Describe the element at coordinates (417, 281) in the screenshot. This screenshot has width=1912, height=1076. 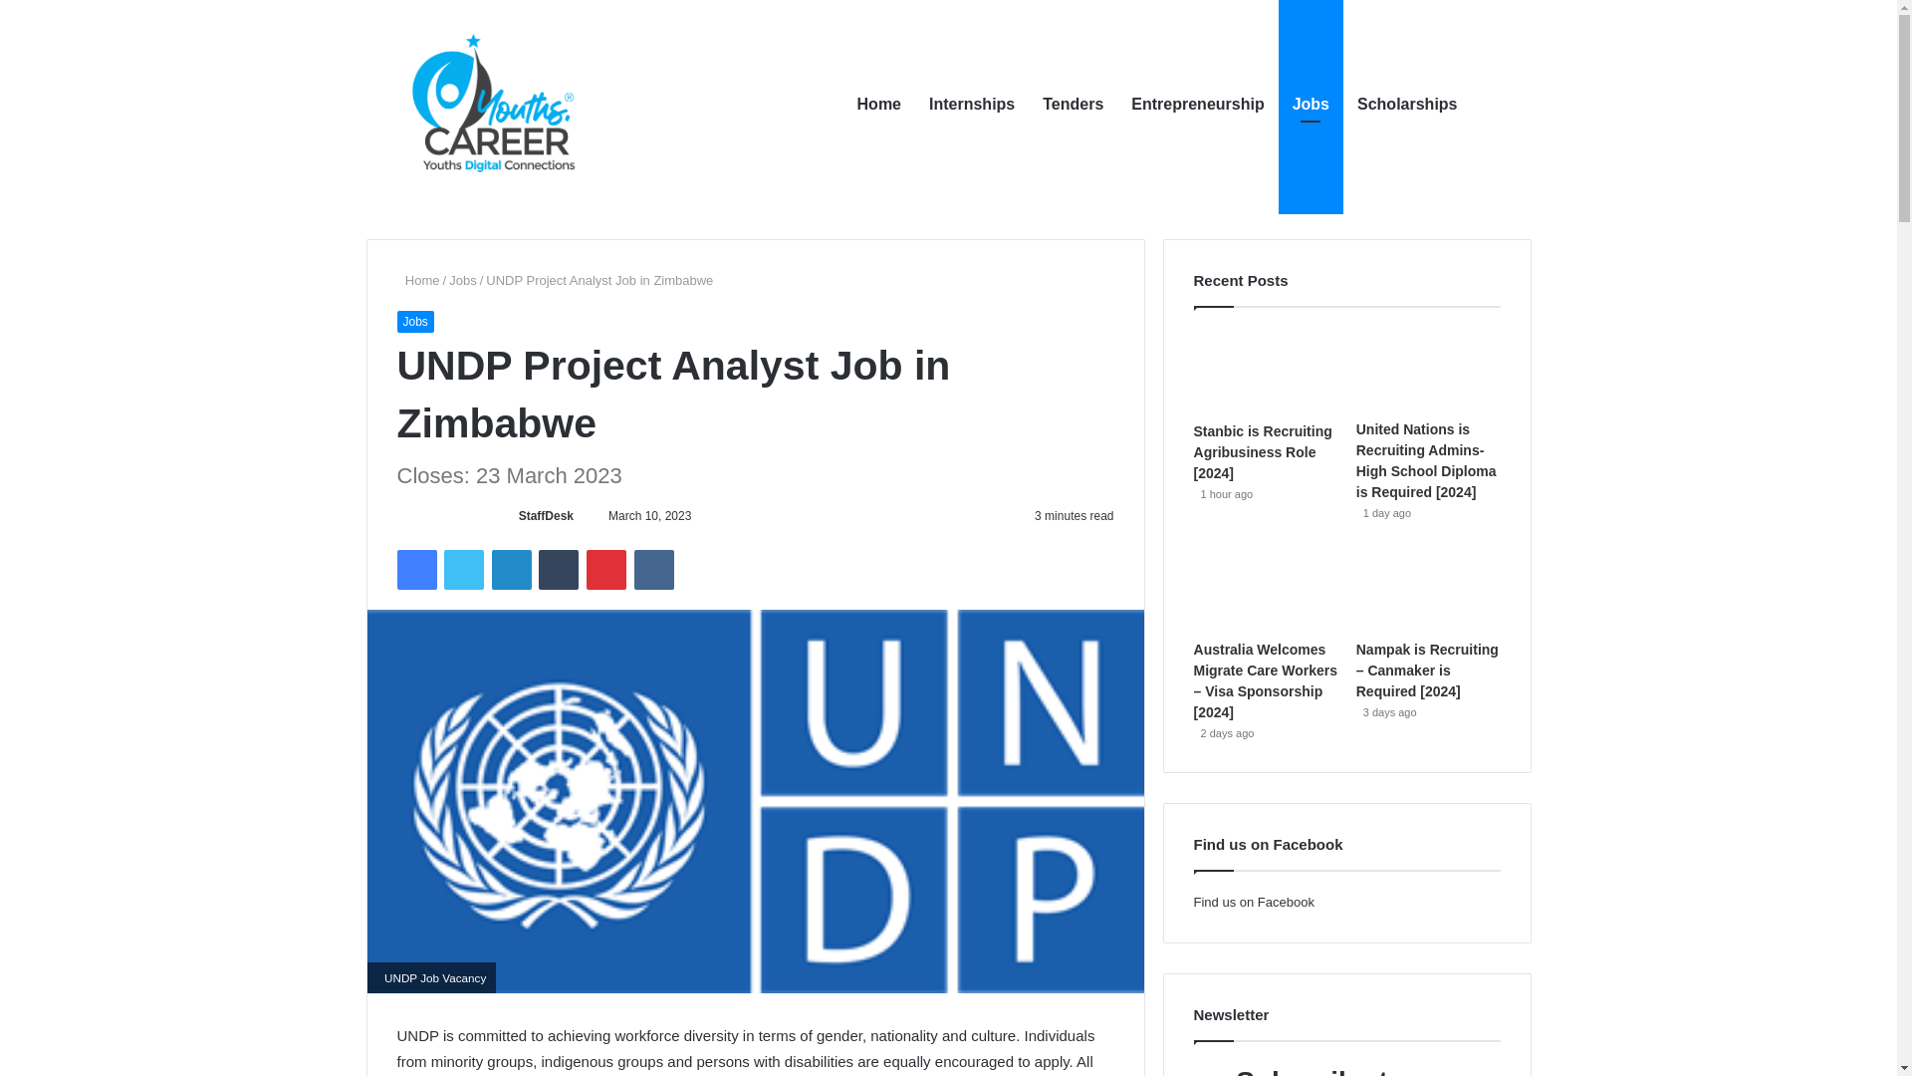
I see `Home` at that location.